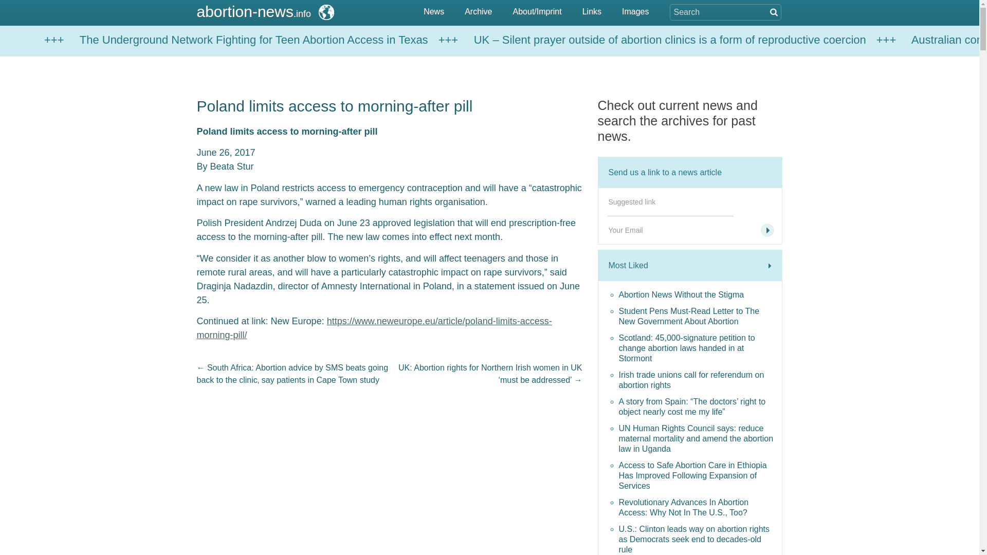 The image size is (987, 555). What do you see at coordinates (635, 12) in the screenshot?
I see `Images` at bounding box center [635, 12].